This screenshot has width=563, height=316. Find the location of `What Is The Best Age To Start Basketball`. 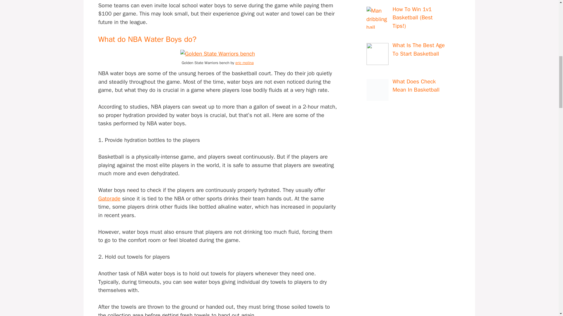

What Is The Best Age To Start Basketball is located at coordinates (432, 50).